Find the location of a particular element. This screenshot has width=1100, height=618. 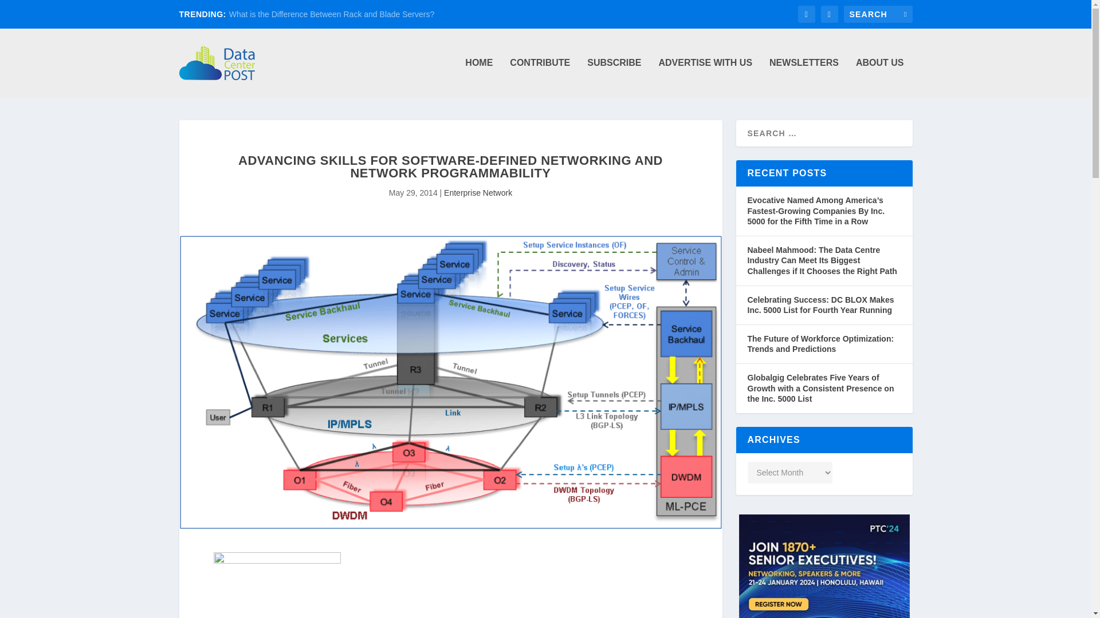

SUBSCRIBE is located at coordinates (614, 77).